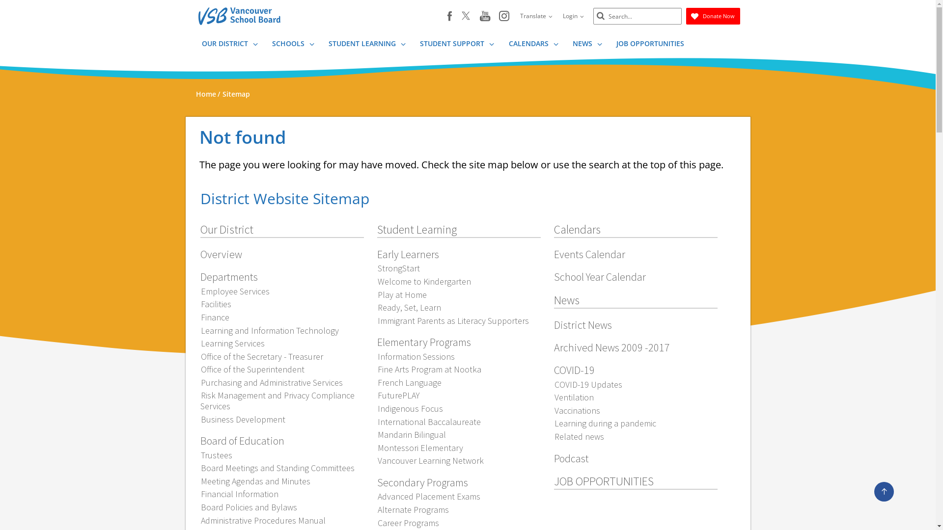 The width and height of the screenshot is (943, 530). Describe the element at coordinates (277, 468) in the screenshot. I see `Board Meetings and Standing Committees` at that location.